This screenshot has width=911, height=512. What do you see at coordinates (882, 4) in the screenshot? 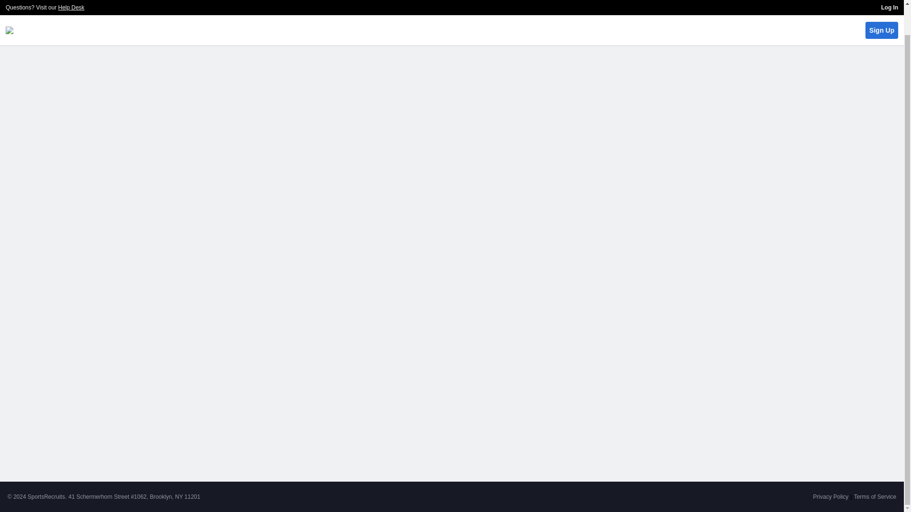
I see `Sign Up` at bounding box center [882, 4].